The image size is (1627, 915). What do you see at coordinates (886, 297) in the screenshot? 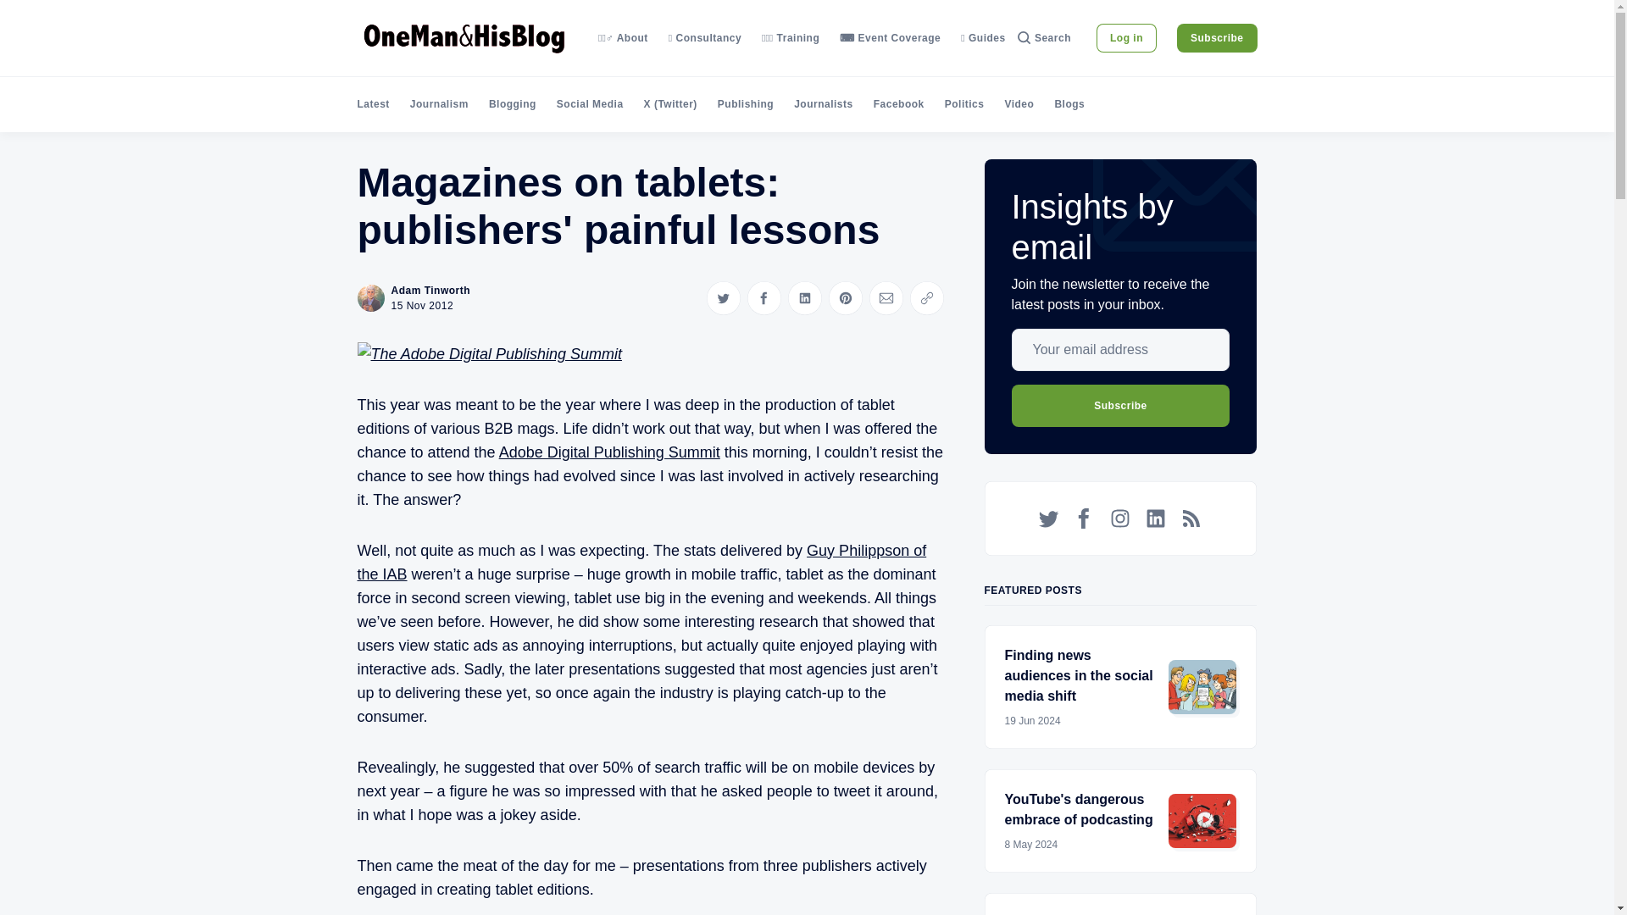
I see `Share via Email` at bounding box center [886, 297].